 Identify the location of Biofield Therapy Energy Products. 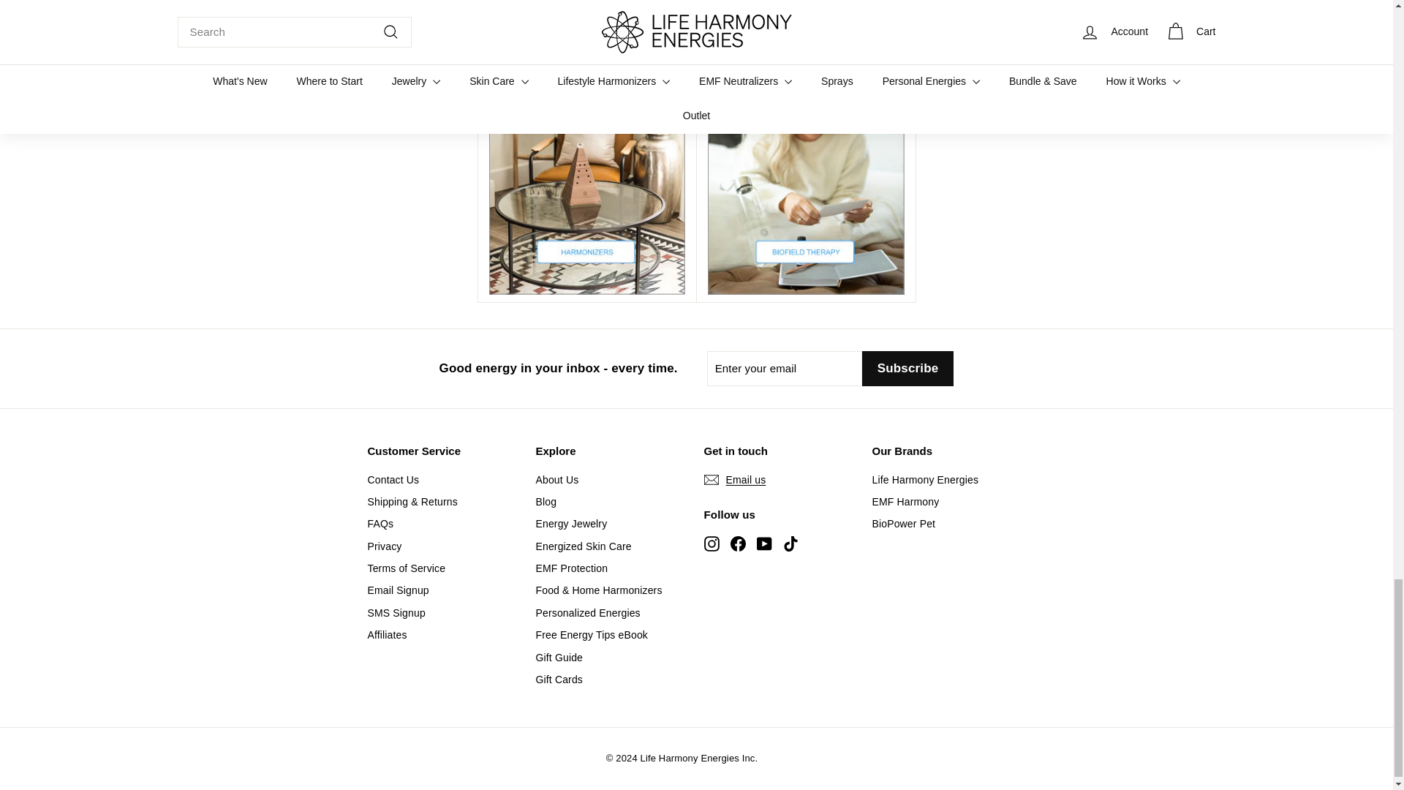
(806, 147).